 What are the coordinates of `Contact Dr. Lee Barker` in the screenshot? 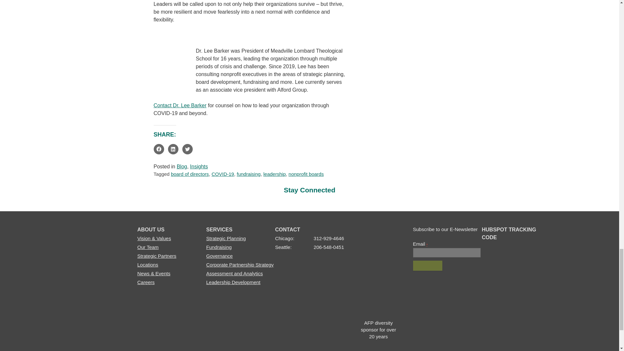 It's located at (180, 105).